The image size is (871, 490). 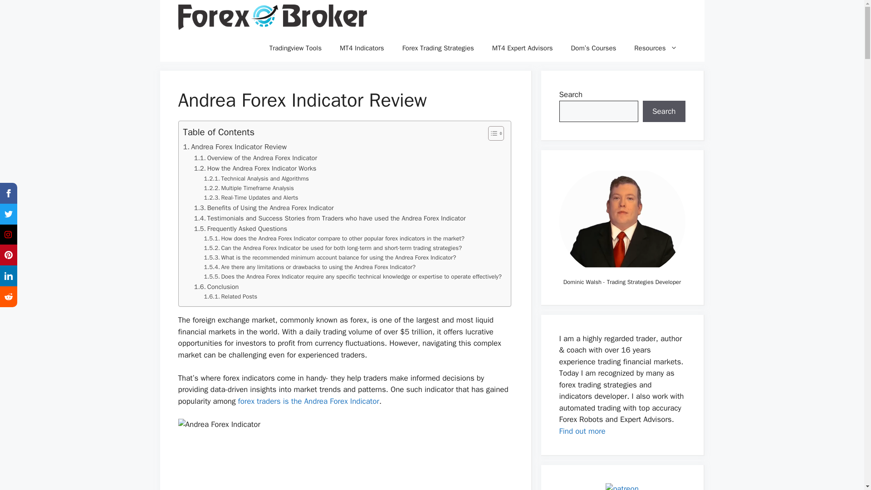 What do you see at coordinates (264, 207) in the screenshot?
I see `Benefits of Using the Andrea Forex Indicator` at bounding box center [264, 207].